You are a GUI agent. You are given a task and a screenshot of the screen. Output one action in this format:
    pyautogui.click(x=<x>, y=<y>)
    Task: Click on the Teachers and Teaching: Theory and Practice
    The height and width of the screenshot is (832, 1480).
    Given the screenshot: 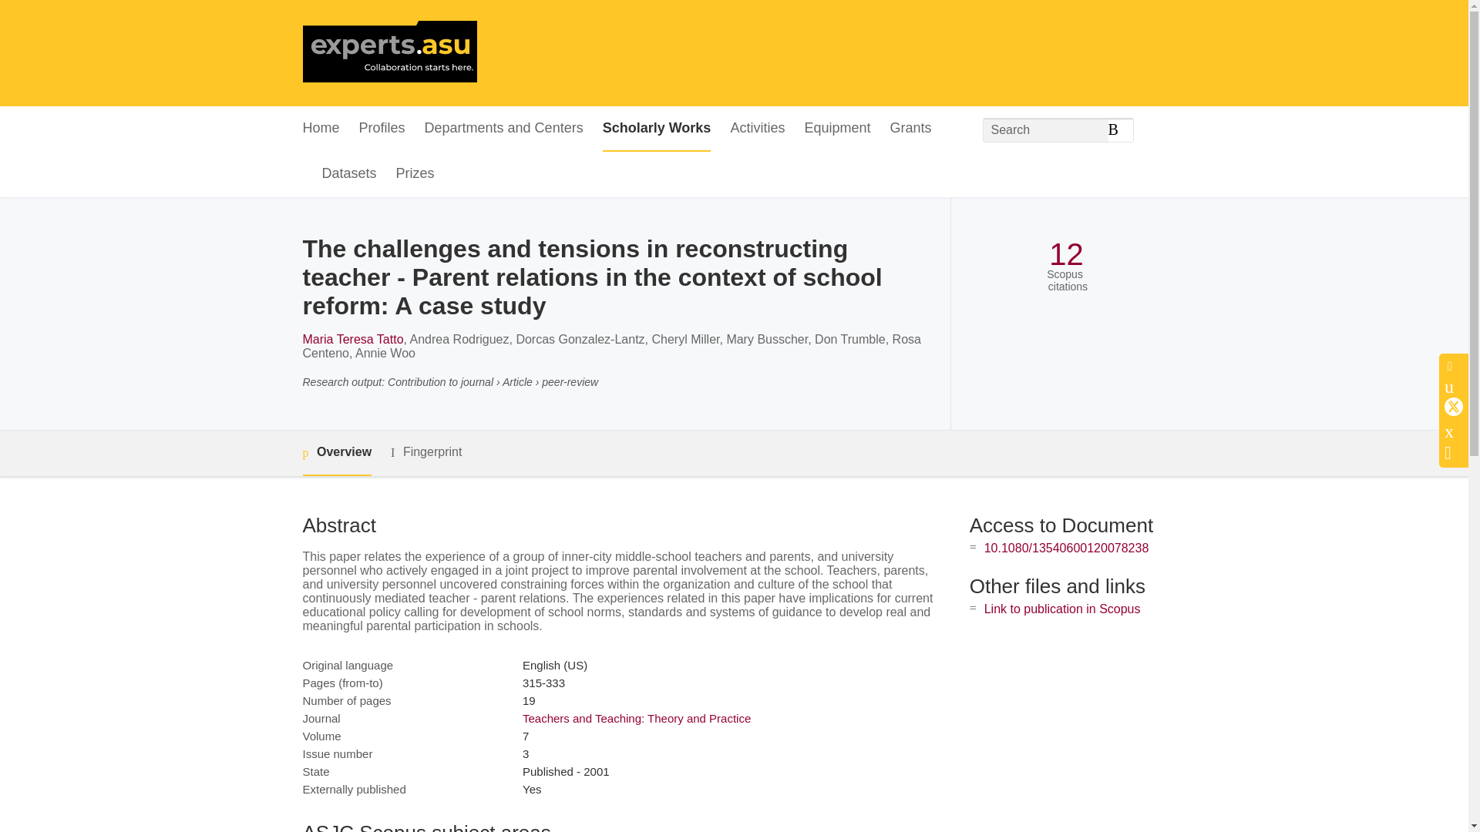 What is the action you would take?
    pyautogui.click(x=636, y=718)
    